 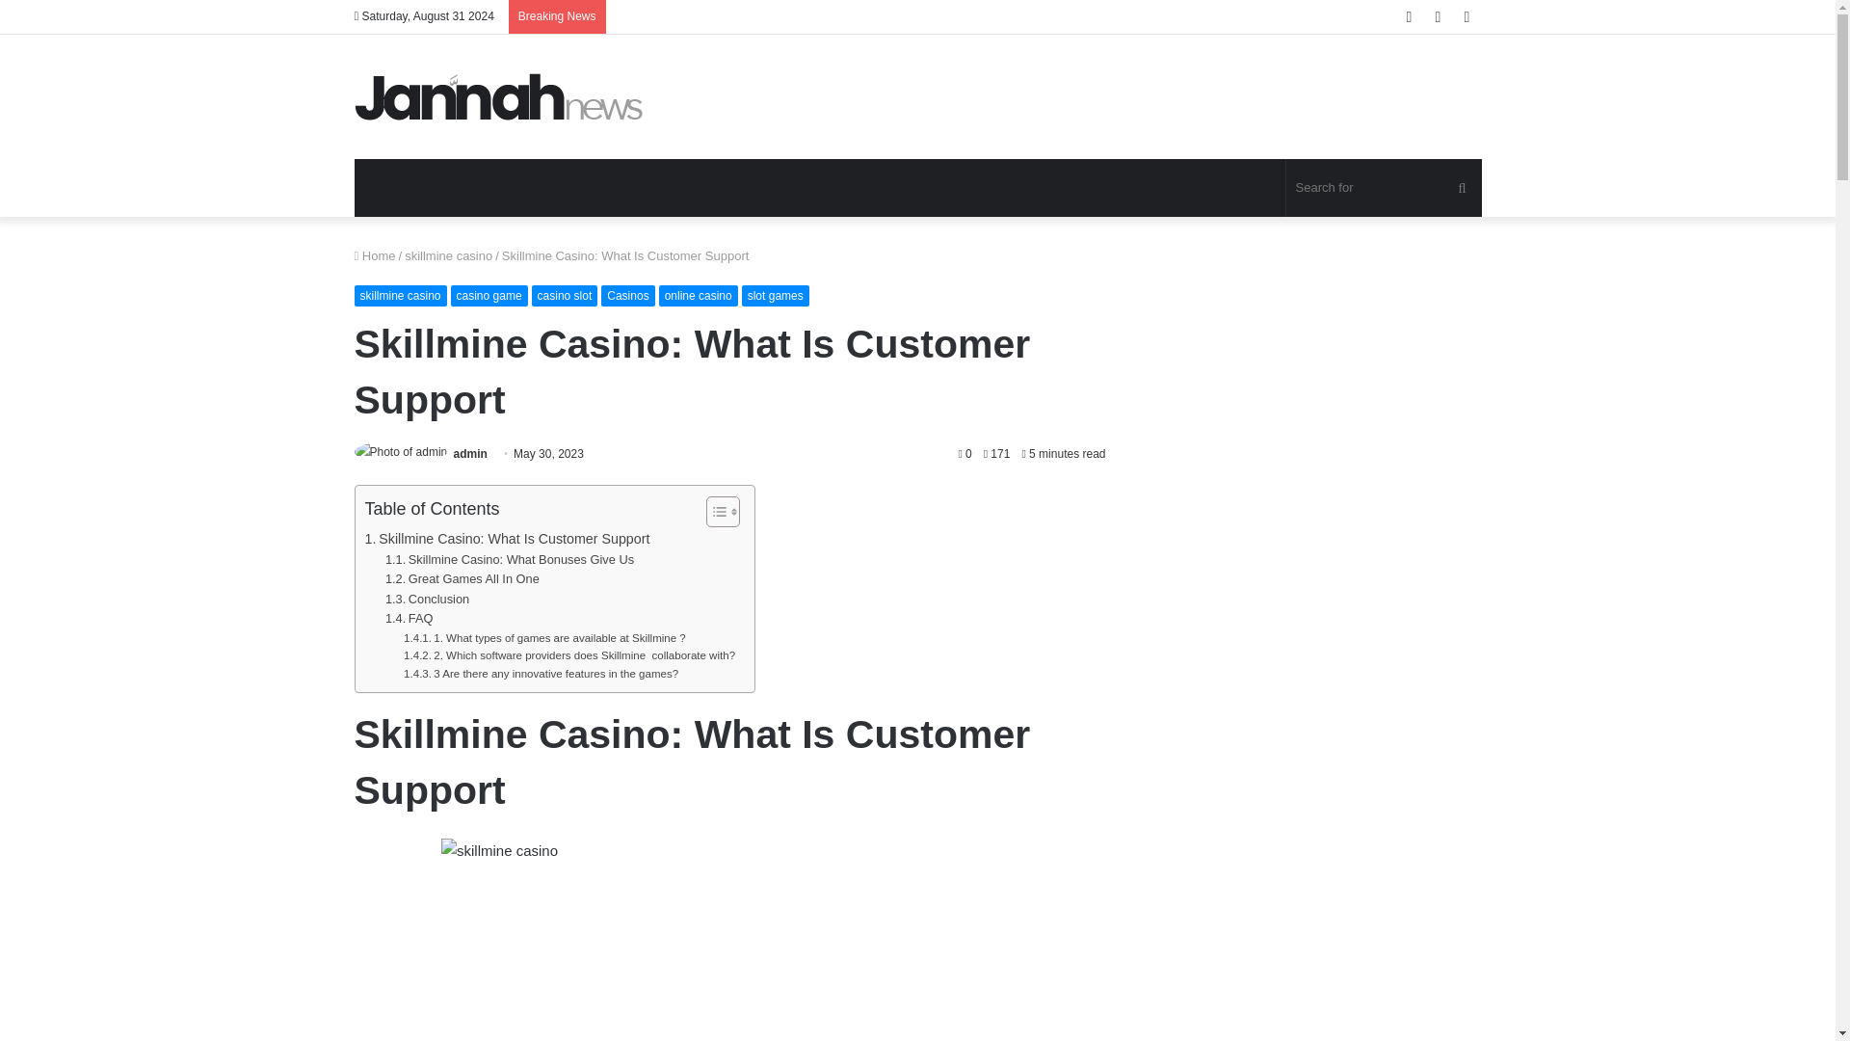 I want to click on Skillmine Casino: What Is Customer Support, so click(x=507, y=539).